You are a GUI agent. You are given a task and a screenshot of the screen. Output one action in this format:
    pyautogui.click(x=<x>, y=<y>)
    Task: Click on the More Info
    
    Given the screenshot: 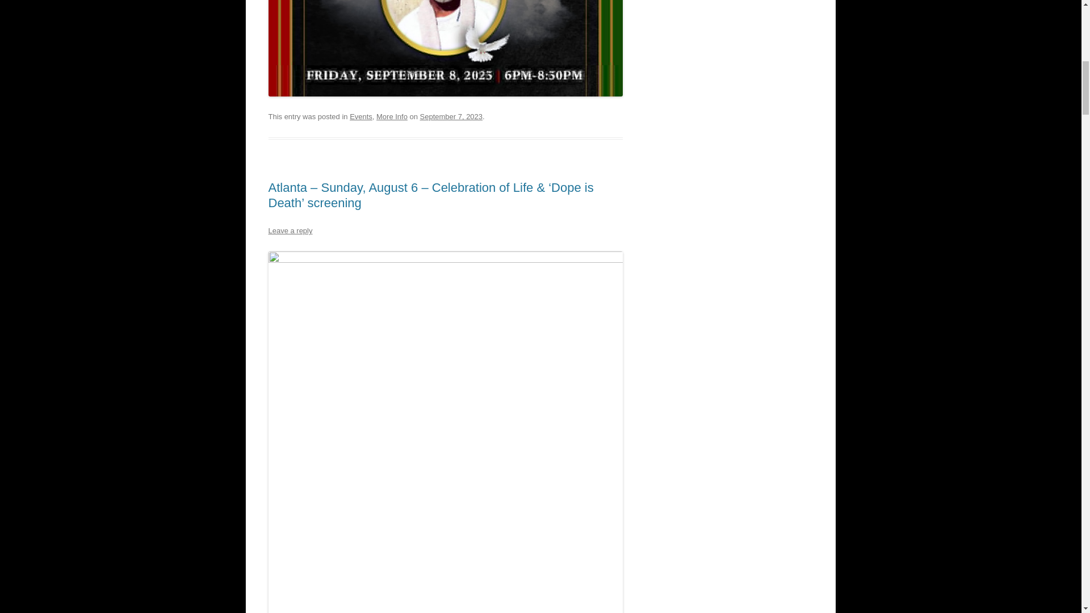 What is the action you would take?
    pyautogui.click(x=392, y=116)
    